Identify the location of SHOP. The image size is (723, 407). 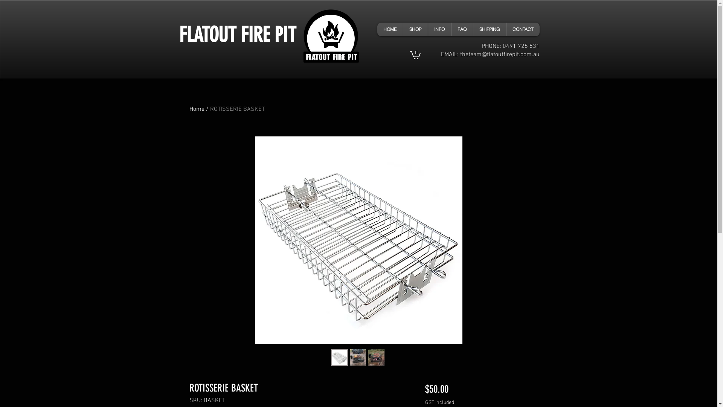
(415, 29).